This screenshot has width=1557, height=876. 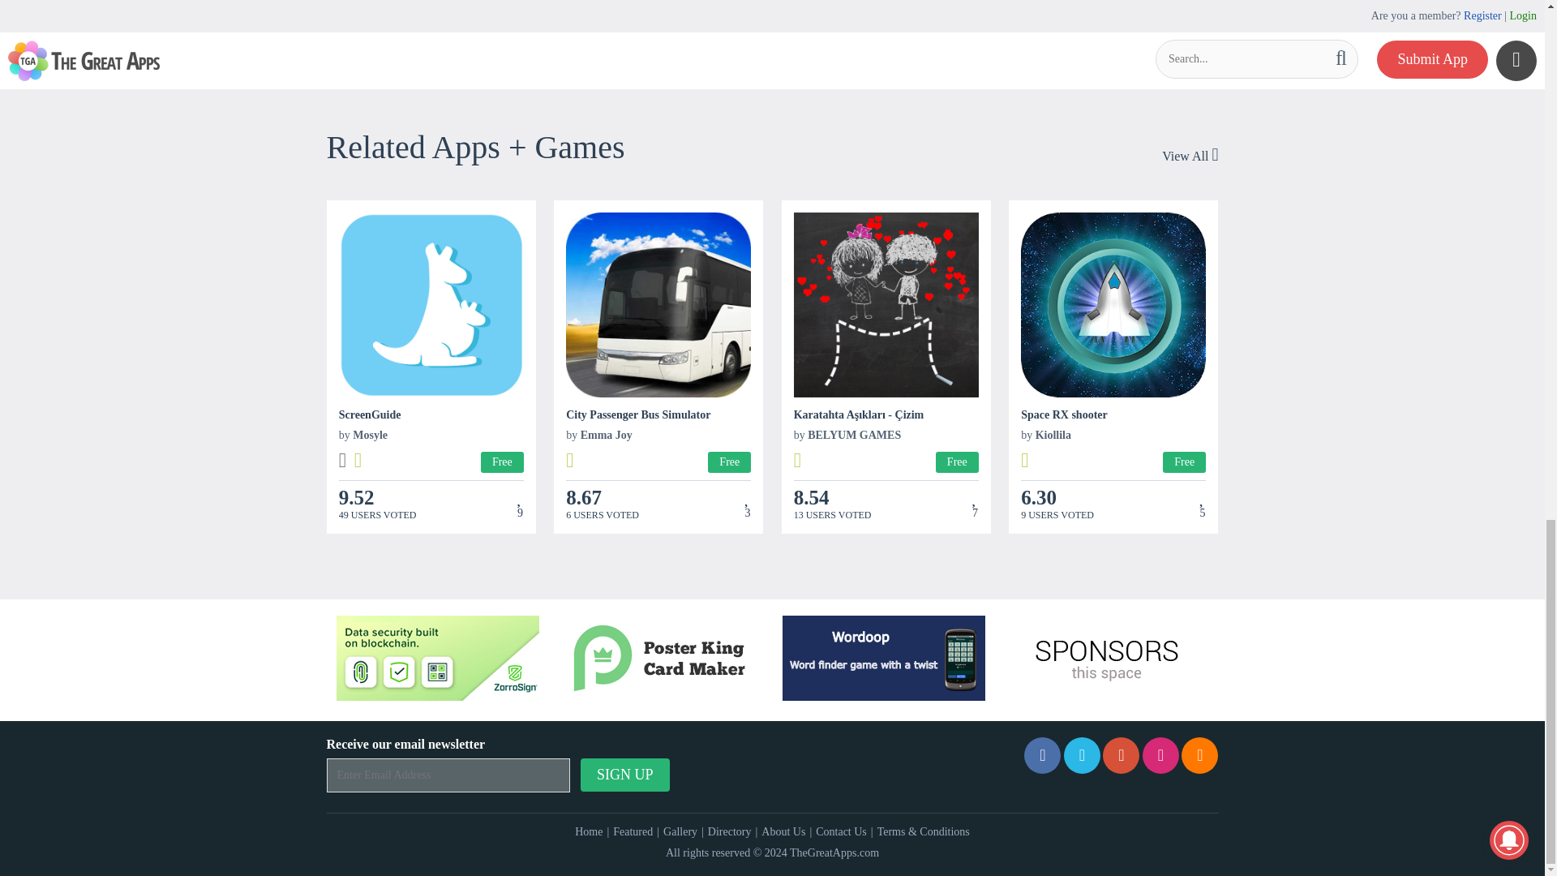 What do you see at coordinates (1106, 659) in the screenshot?
I see `Sponsors Advertise with us` at bounding box center [1106, 659].